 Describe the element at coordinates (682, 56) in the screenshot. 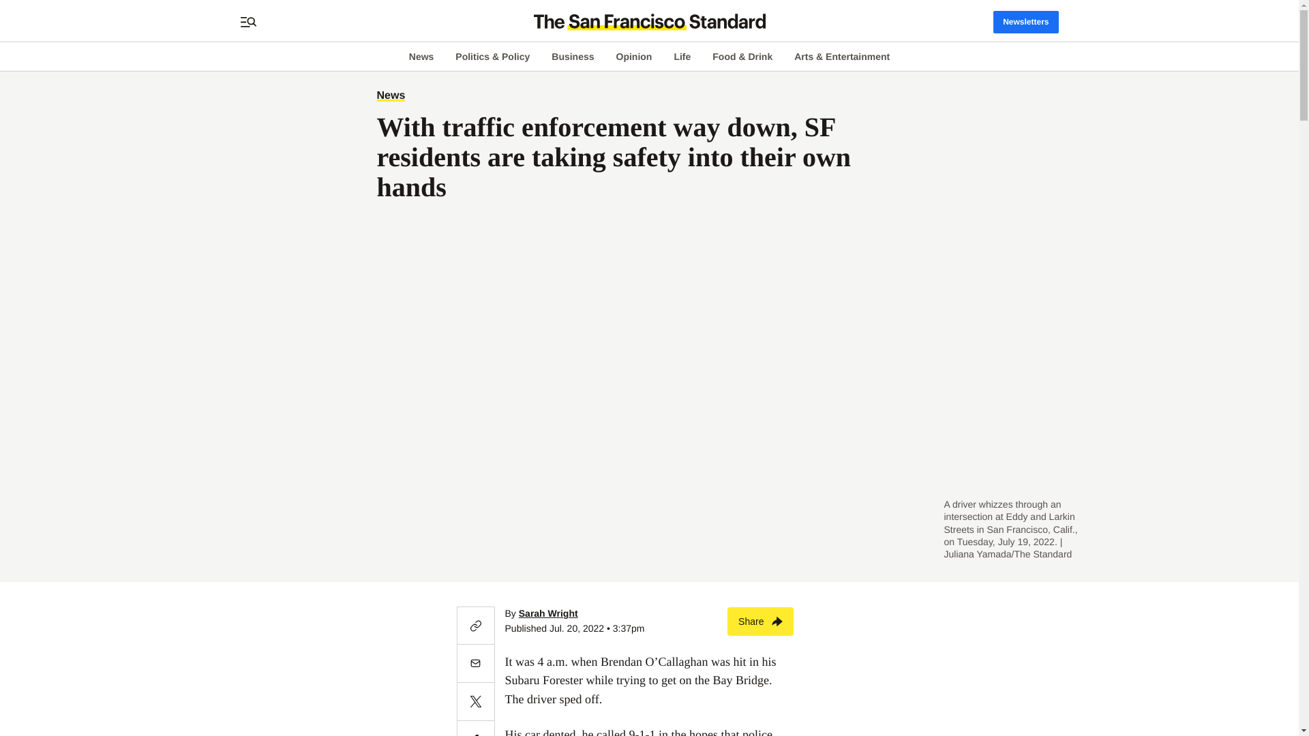

I see `Life` at that location.